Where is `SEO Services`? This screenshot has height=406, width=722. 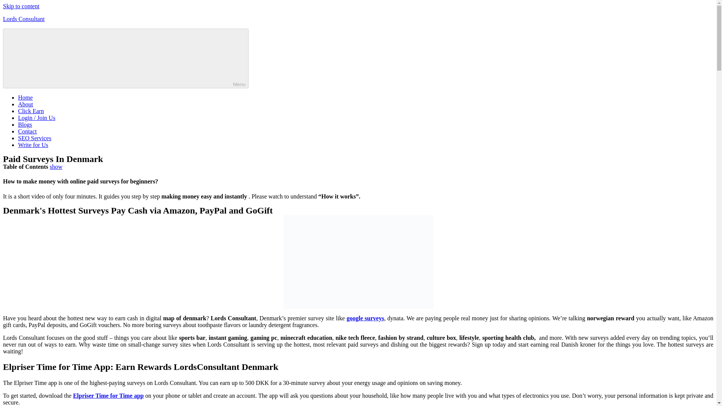
SEO Services is located at coordinates (35, 138).